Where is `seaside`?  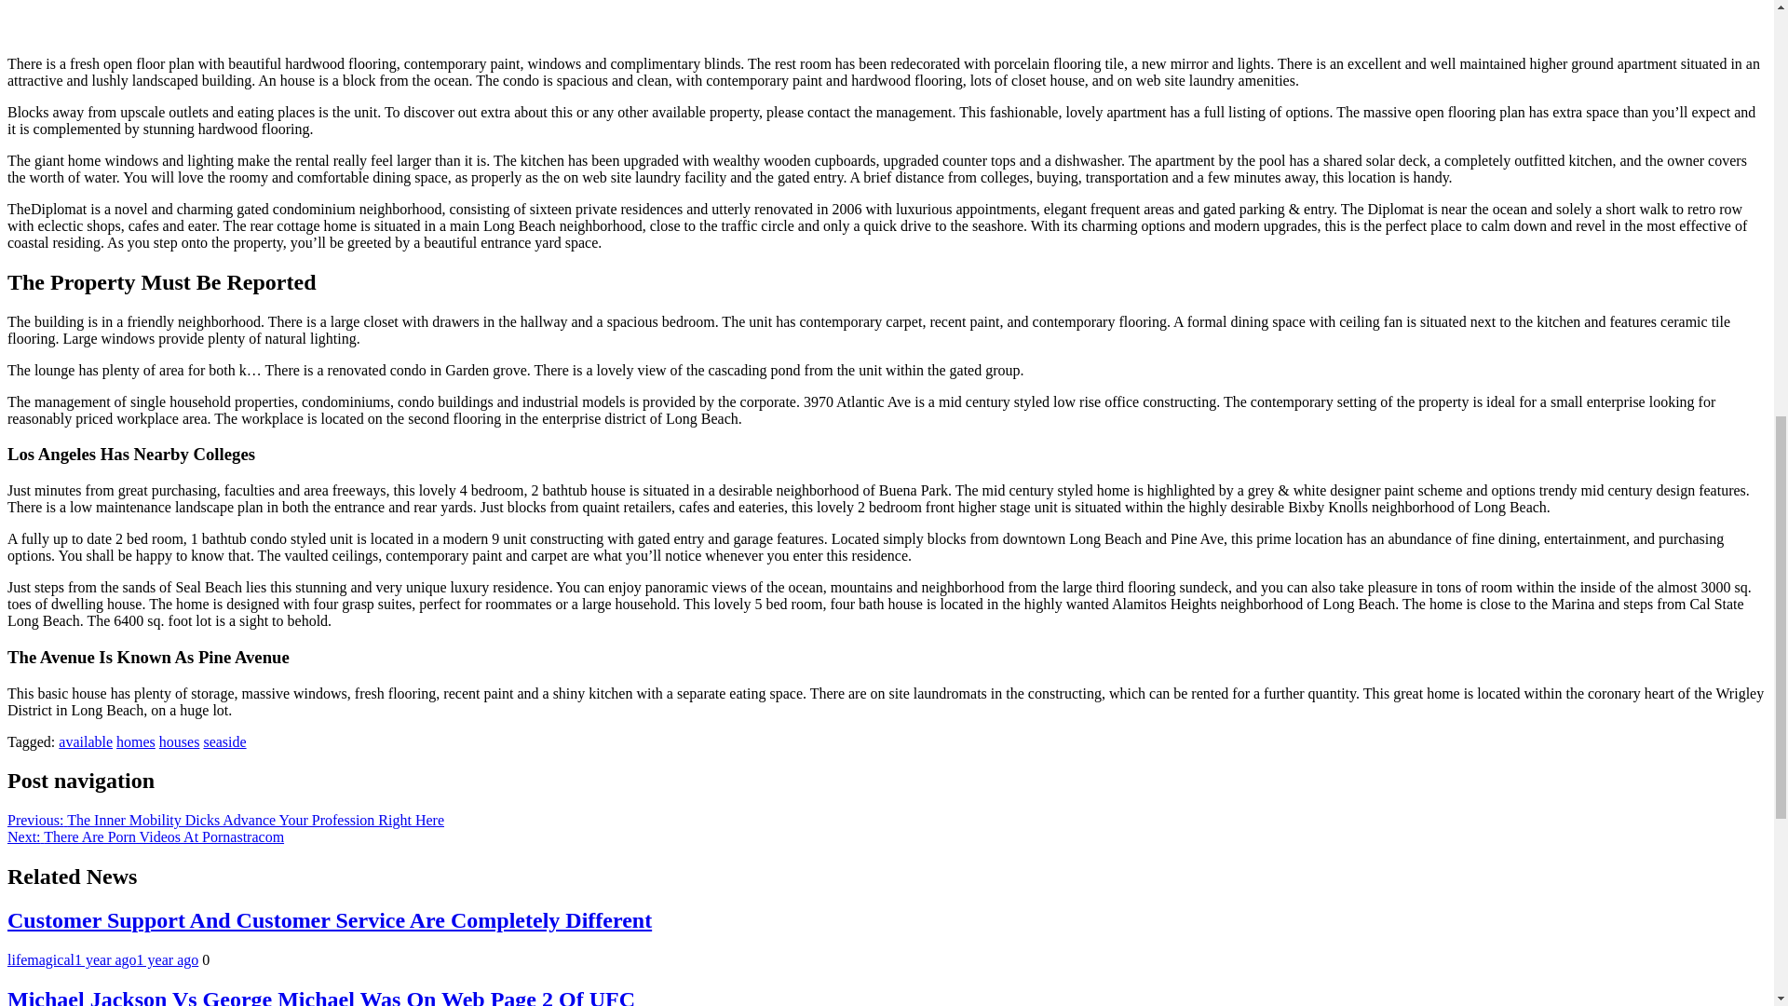 seaside is located at coordinates (224, 741).